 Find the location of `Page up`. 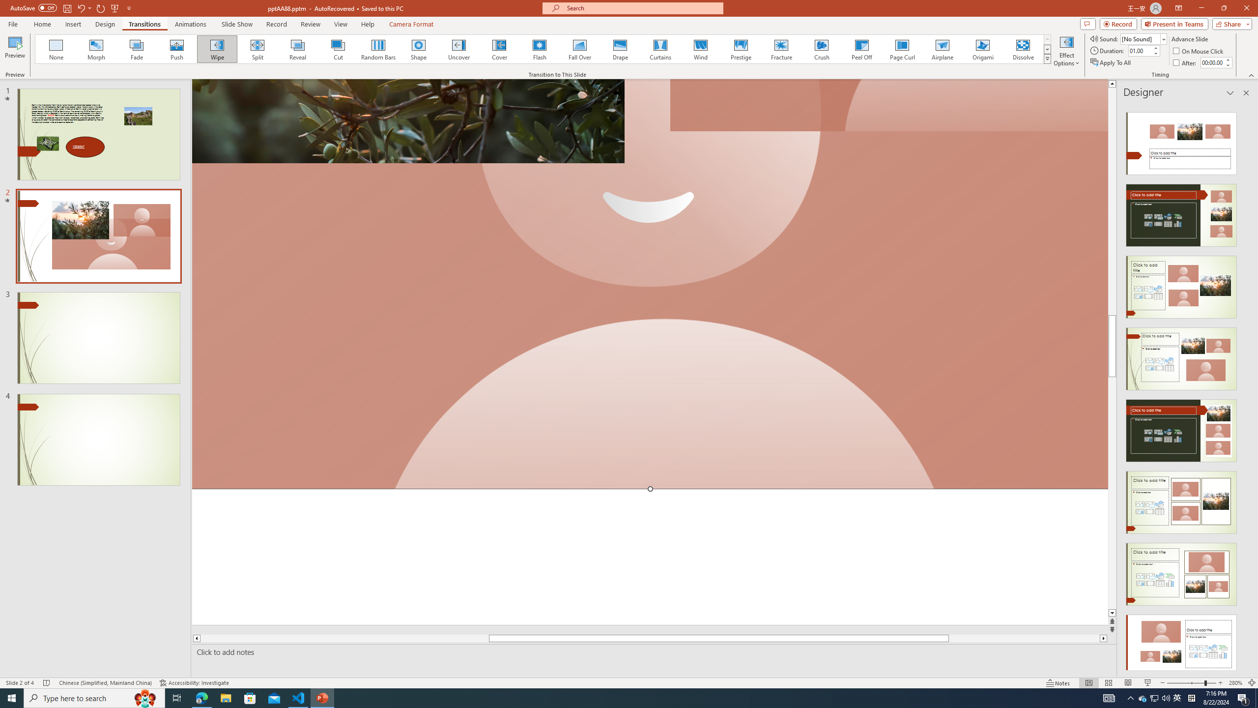

Page up is located at coordinates (1113, 201).